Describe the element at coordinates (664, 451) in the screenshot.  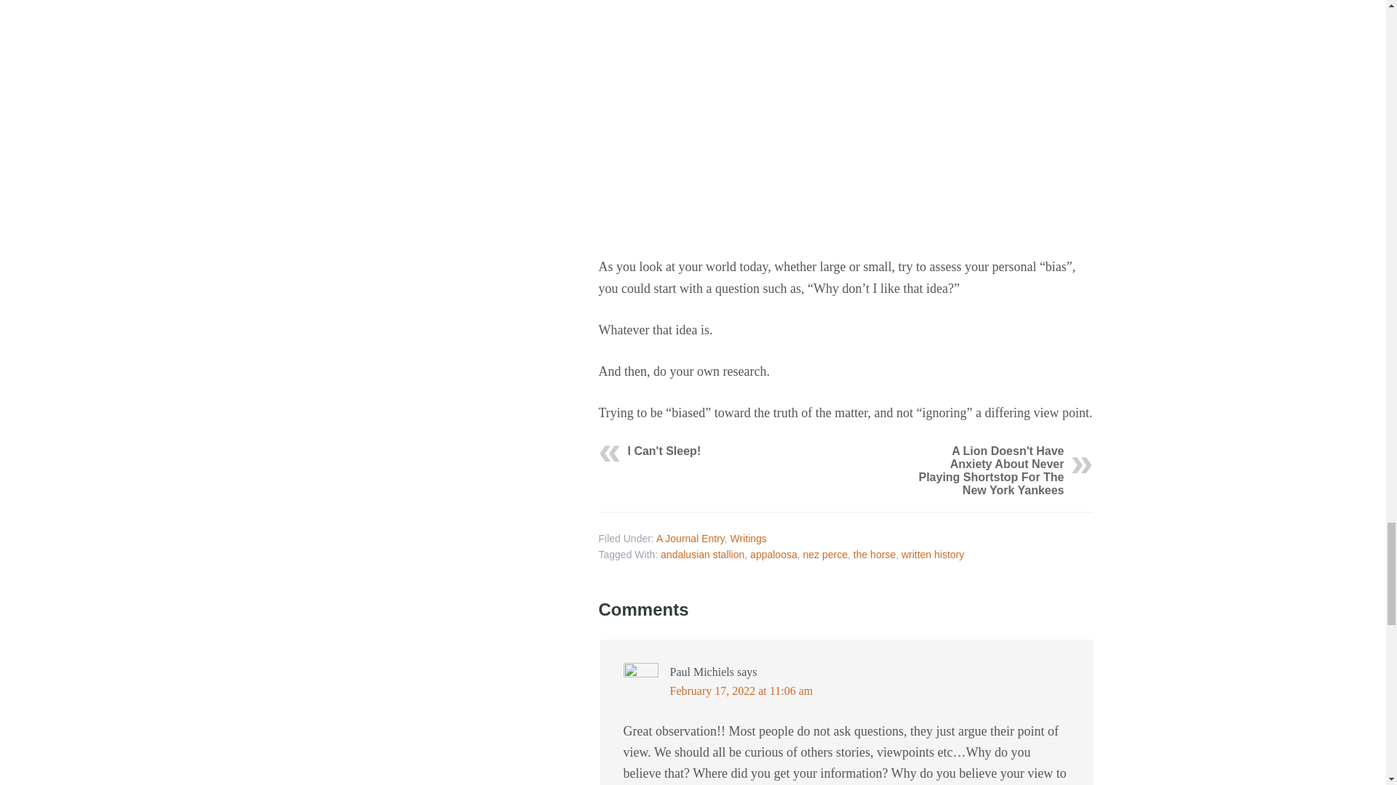
I see `I Can't Sleep!` at that location.